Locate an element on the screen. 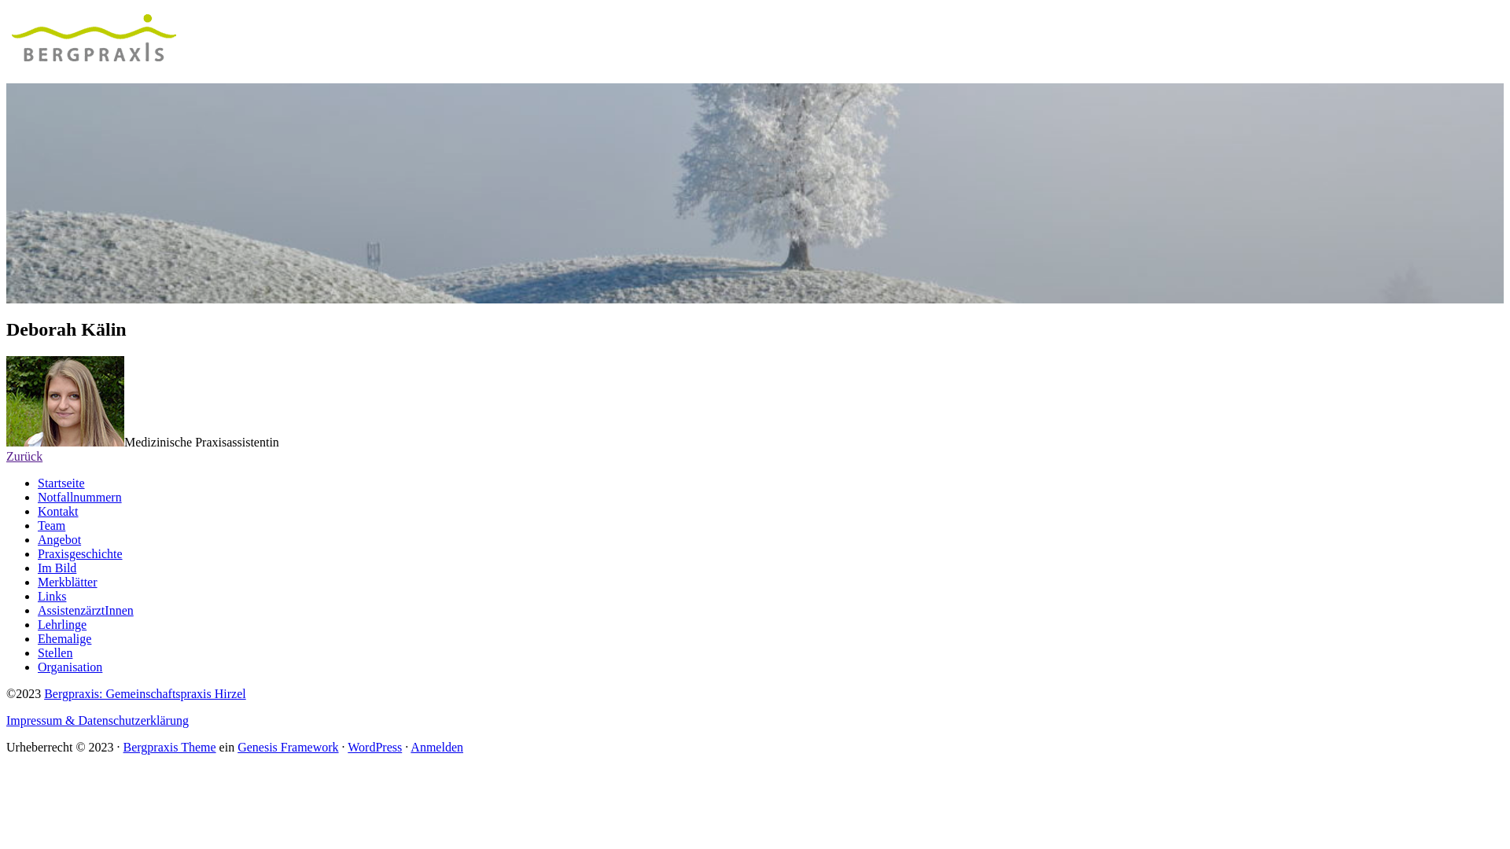 This screenshot has width=1510, height=849. Anmelden is located at coordinates (437, 747).